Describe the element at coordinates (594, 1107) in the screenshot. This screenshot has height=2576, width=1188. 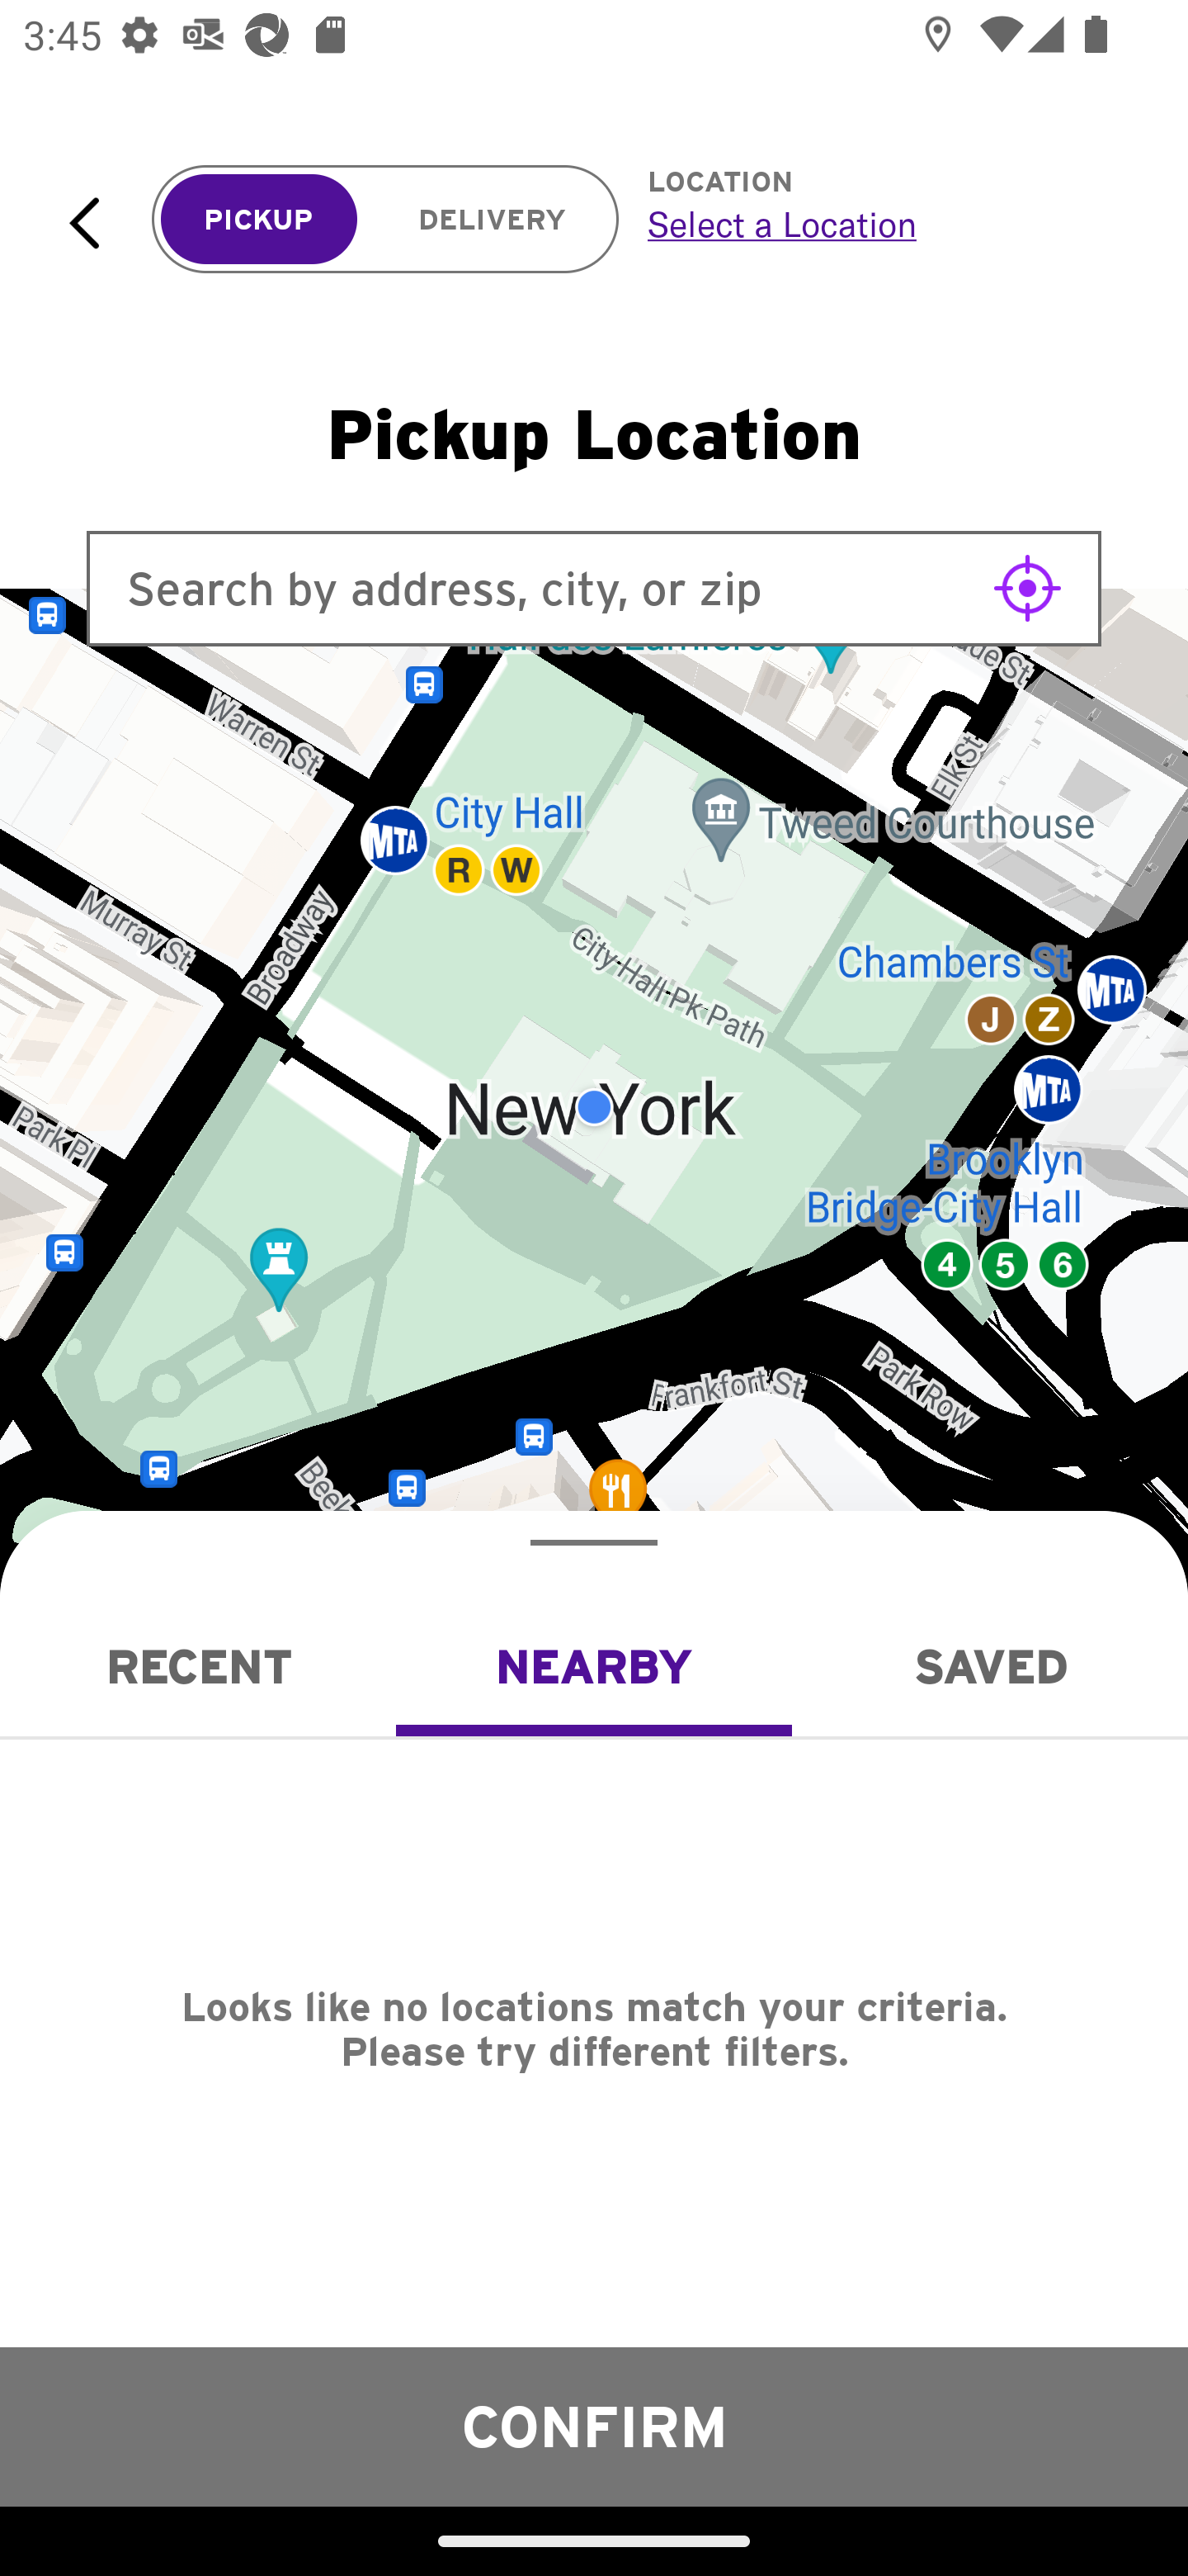
I see `Google Map` at that location.